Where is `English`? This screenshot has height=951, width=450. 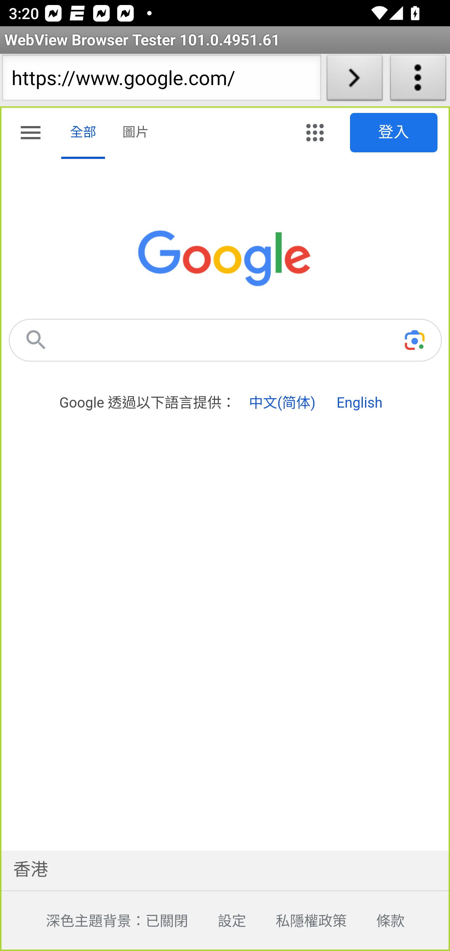
English is located at coordinates (359, 403).